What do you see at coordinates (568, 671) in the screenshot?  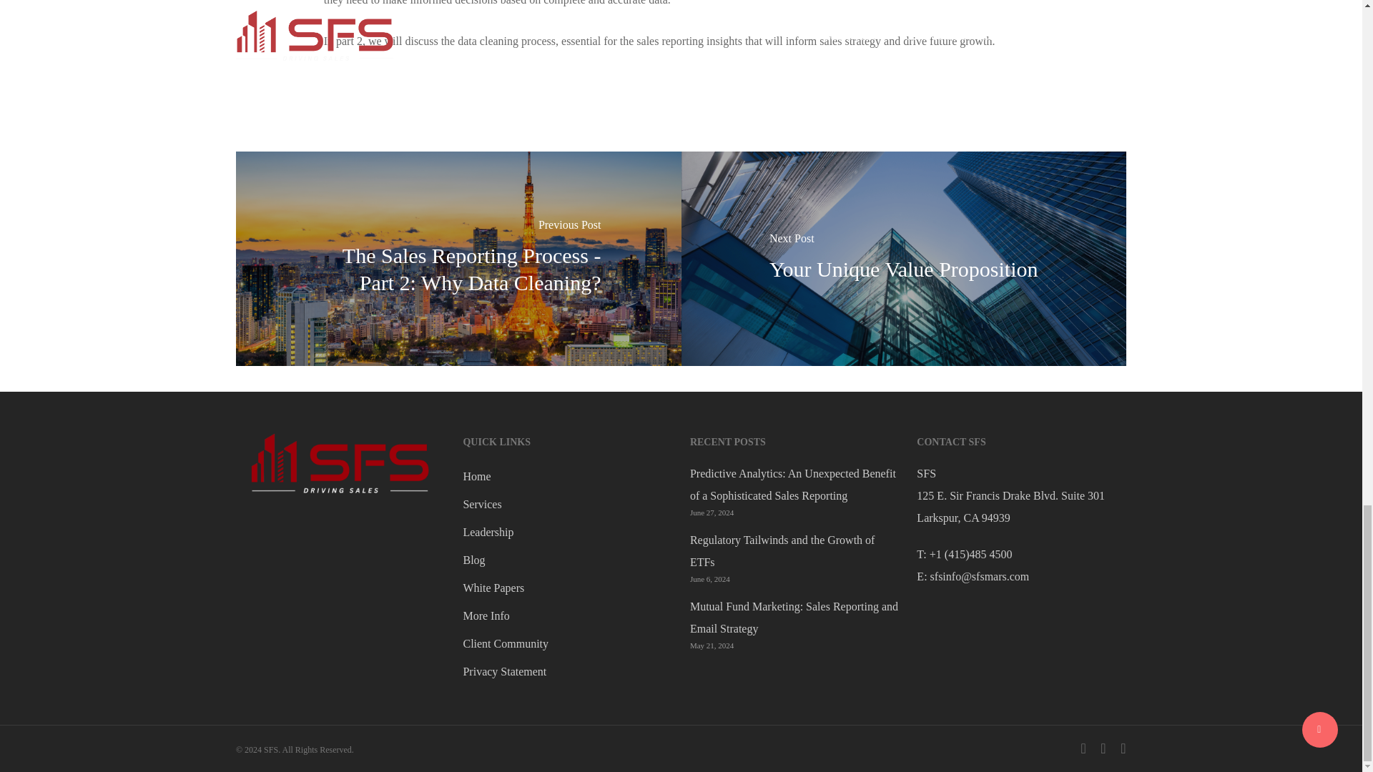 I see `Privacy Statement` at bounding box center [568, 671].